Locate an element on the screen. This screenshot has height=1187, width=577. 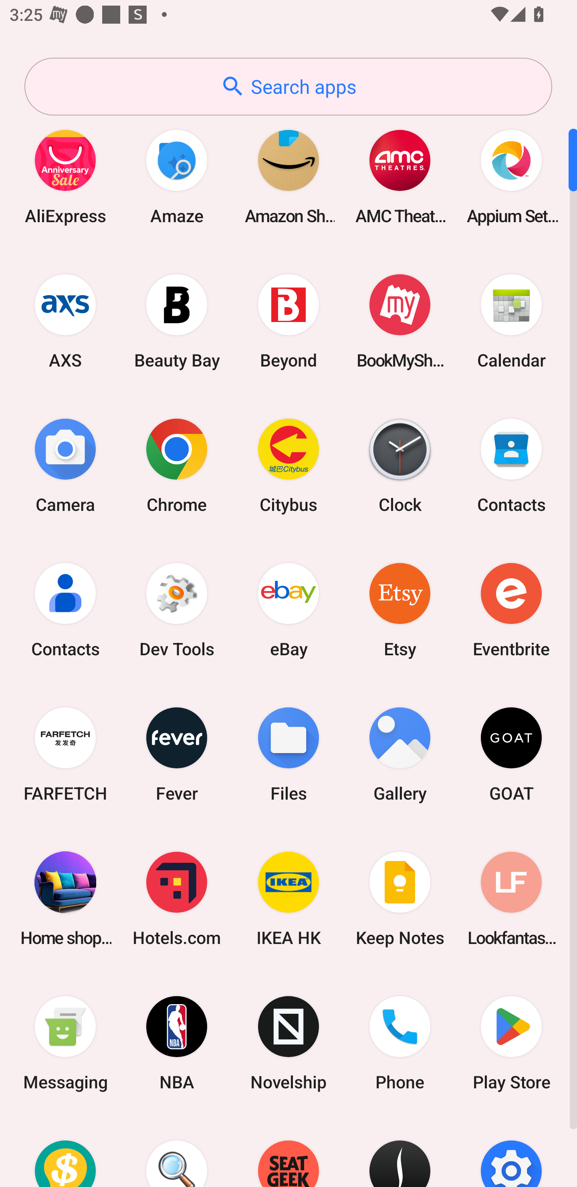
Beyond is located at coordinates (288, 321).